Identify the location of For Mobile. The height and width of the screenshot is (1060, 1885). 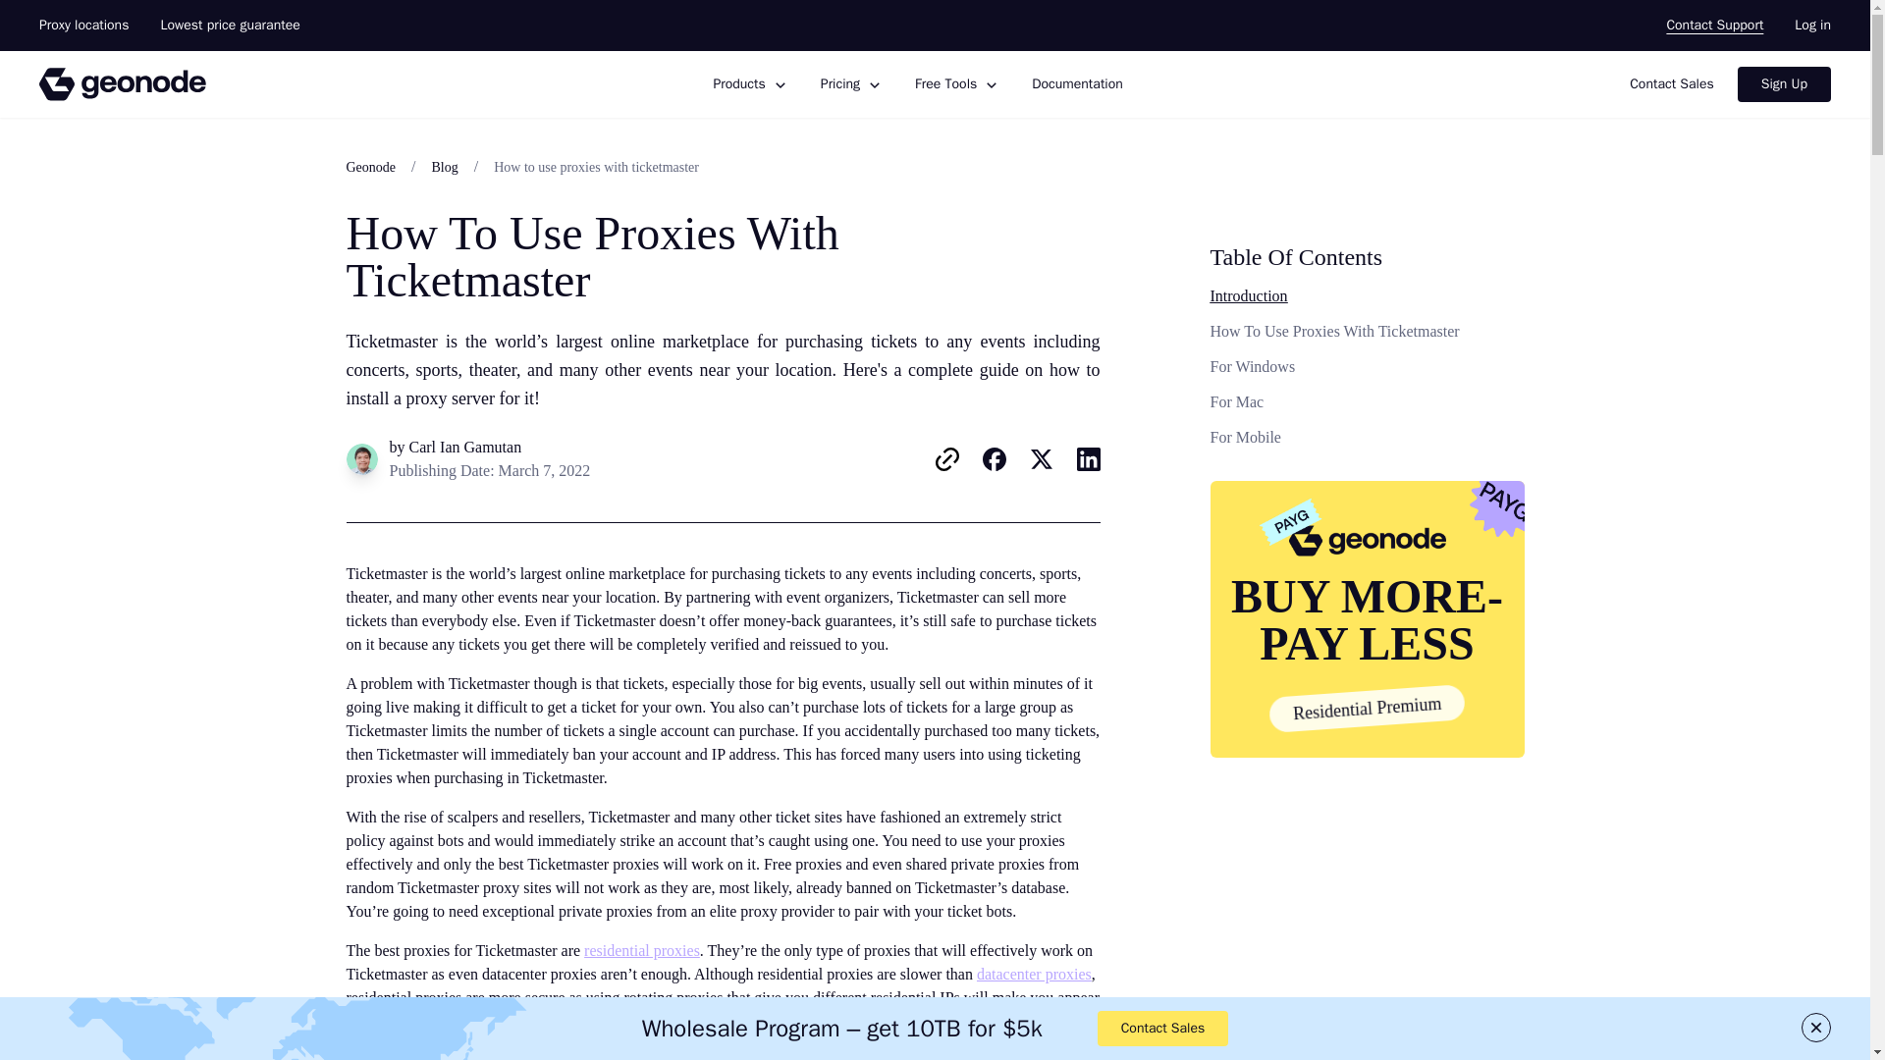
(1245, 437).